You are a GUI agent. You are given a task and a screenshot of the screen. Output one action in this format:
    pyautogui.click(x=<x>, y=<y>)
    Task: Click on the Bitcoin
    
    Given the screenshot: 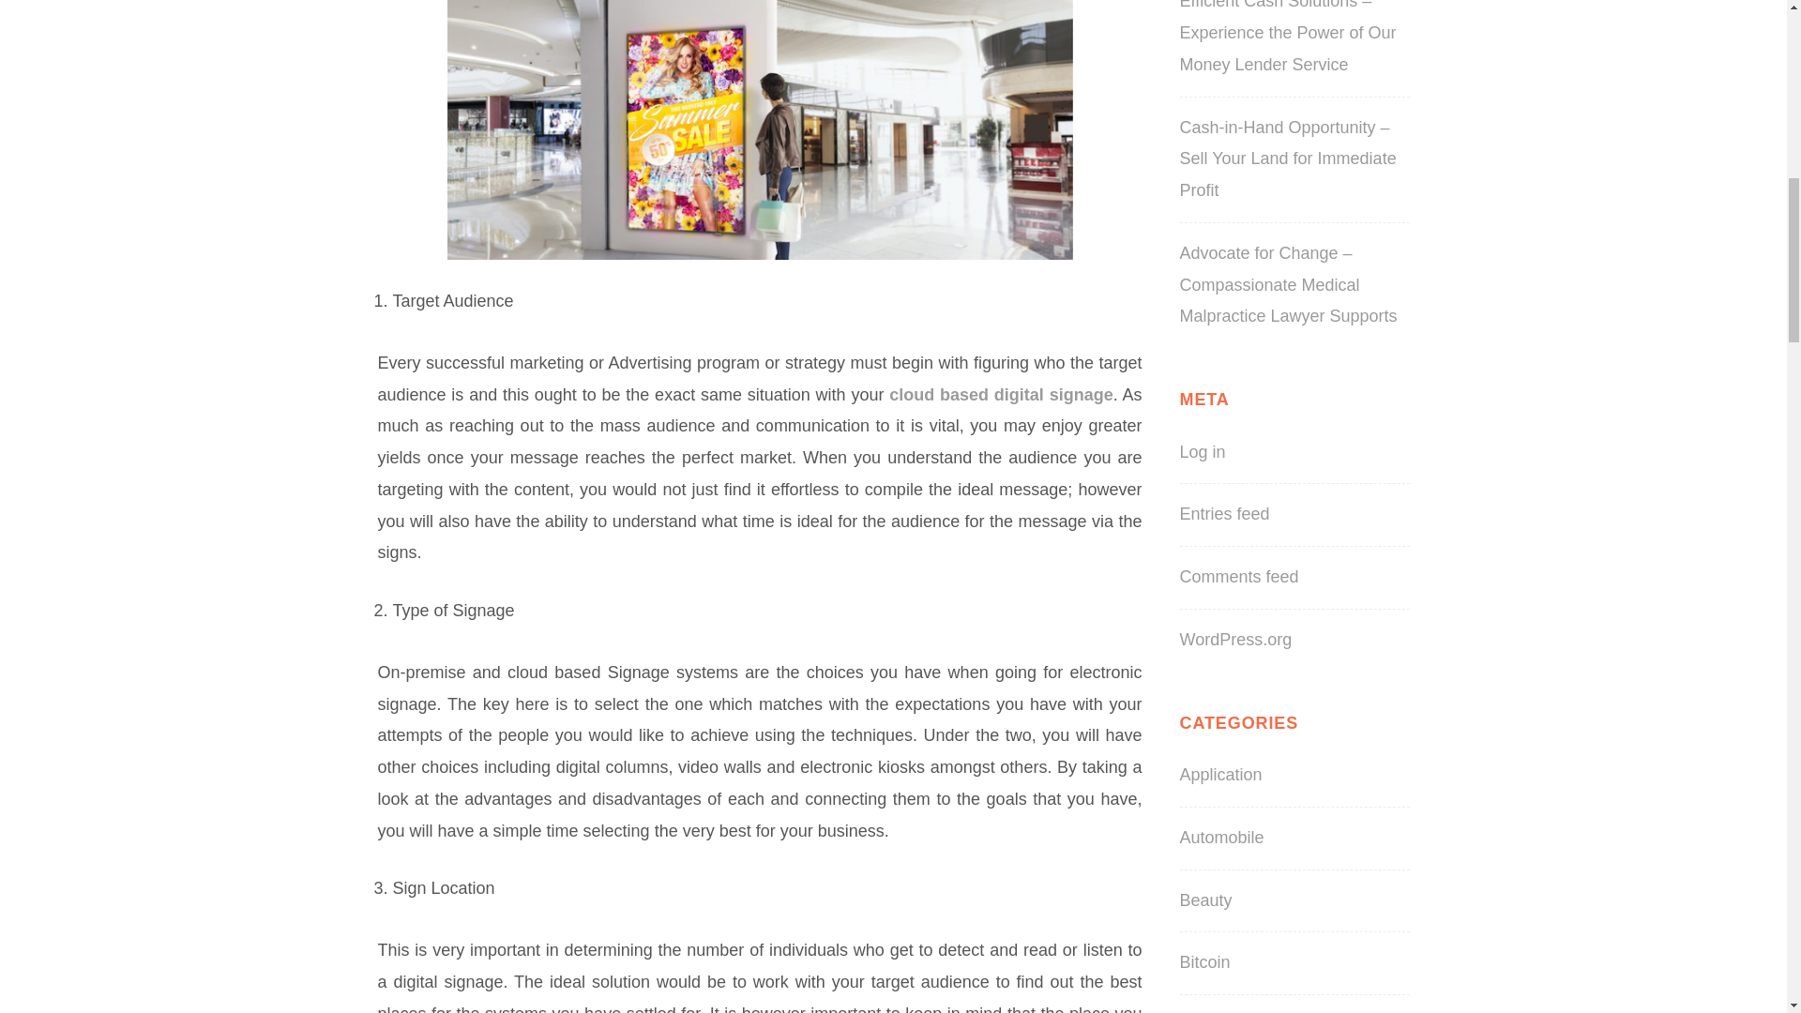 What is the action you would take?
    pyautogui.click(x=1204, y=962)
    